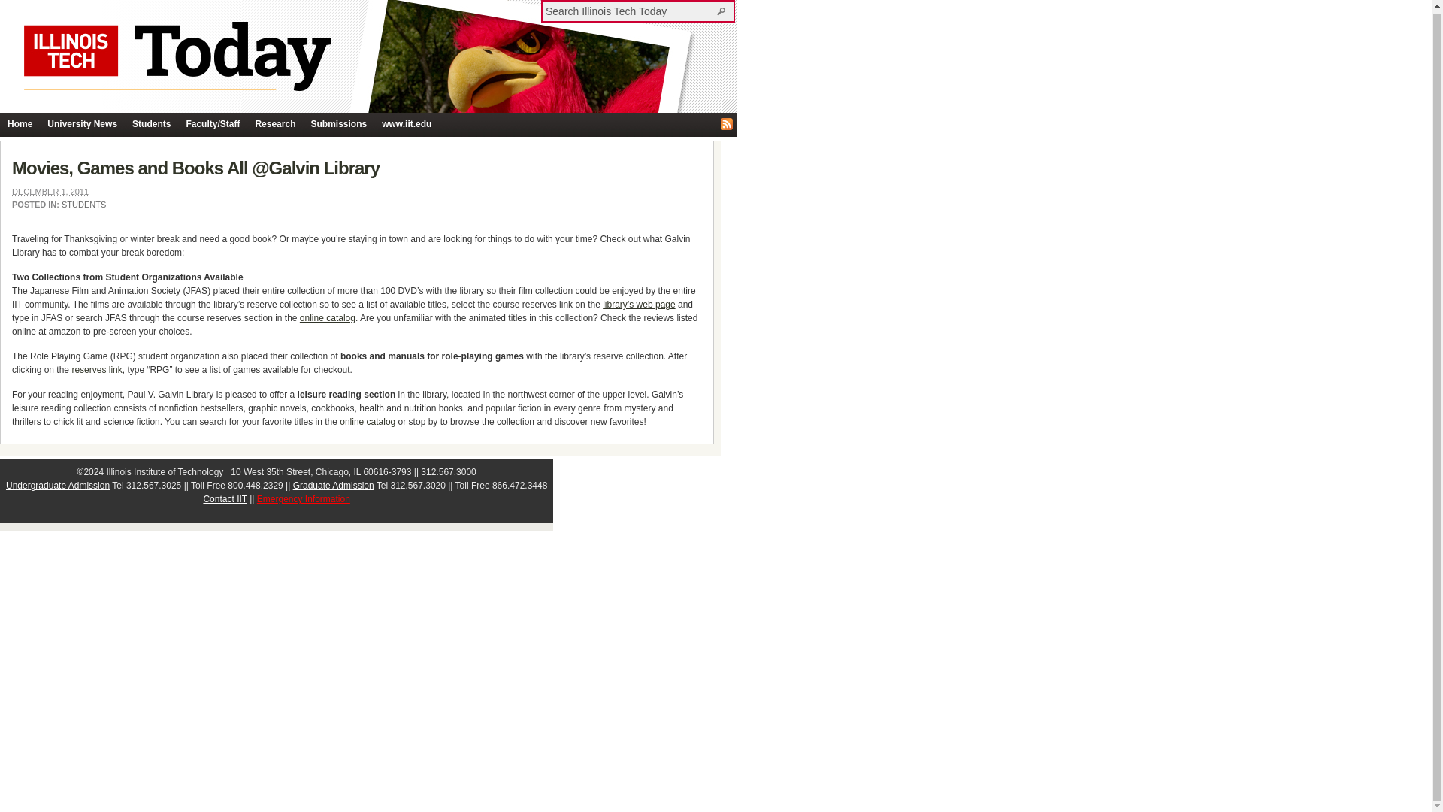 The height and width of the screenshot is (812, 1443). Describe the element at coordinates (150, 125) in the screenshot. I see `Students` at that location.